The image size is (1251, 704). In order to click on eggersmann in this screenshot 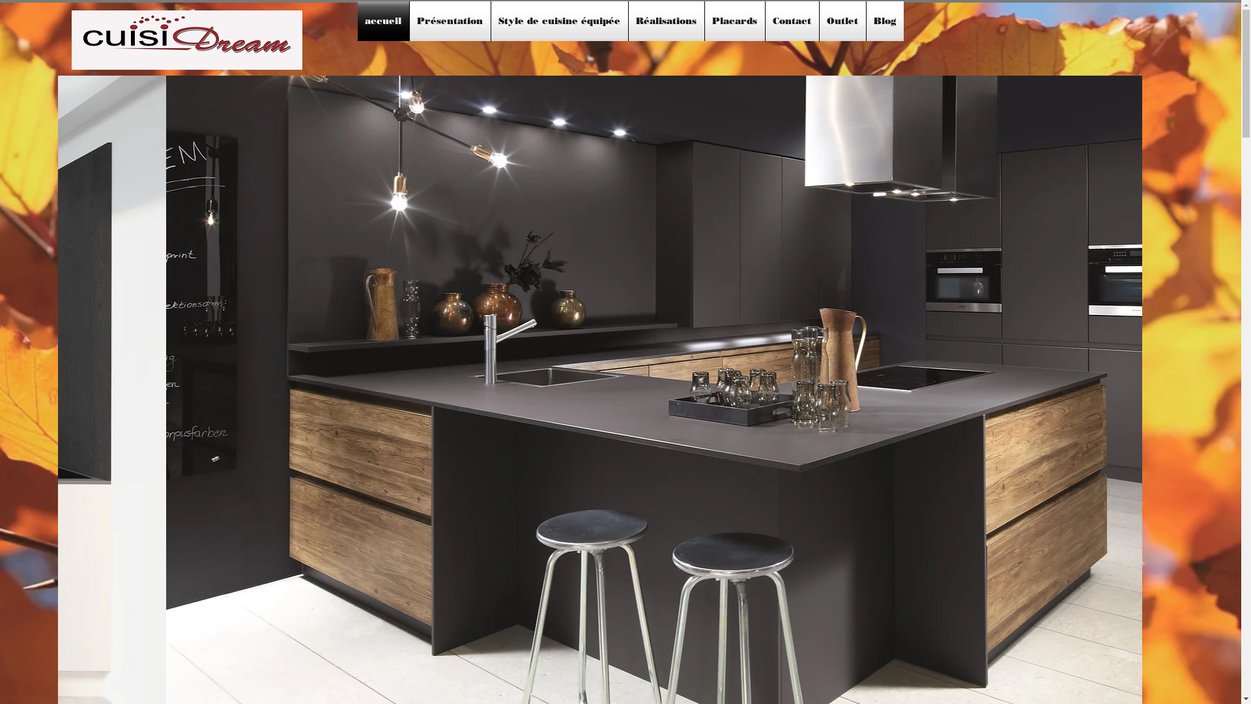, I will do `click(574, 613)`.